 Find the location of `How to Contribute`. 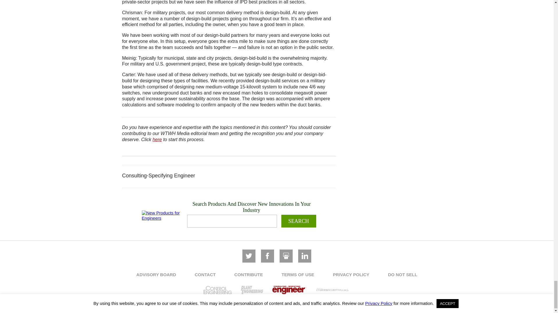

How to Contribute is located at coordinates (157, 140).